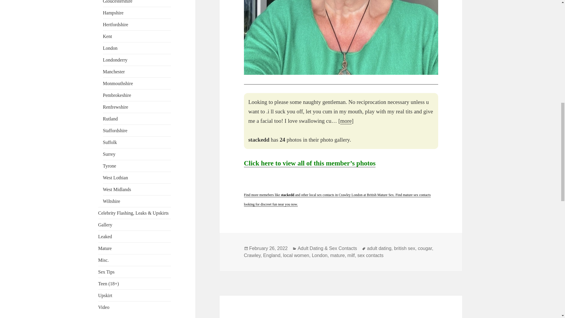 The height and width of the screenshot is (318, 565). What do you see at coordinates (105, 295) in the screenshot?
I see `Upskirt` at bounding box center [105, 295].